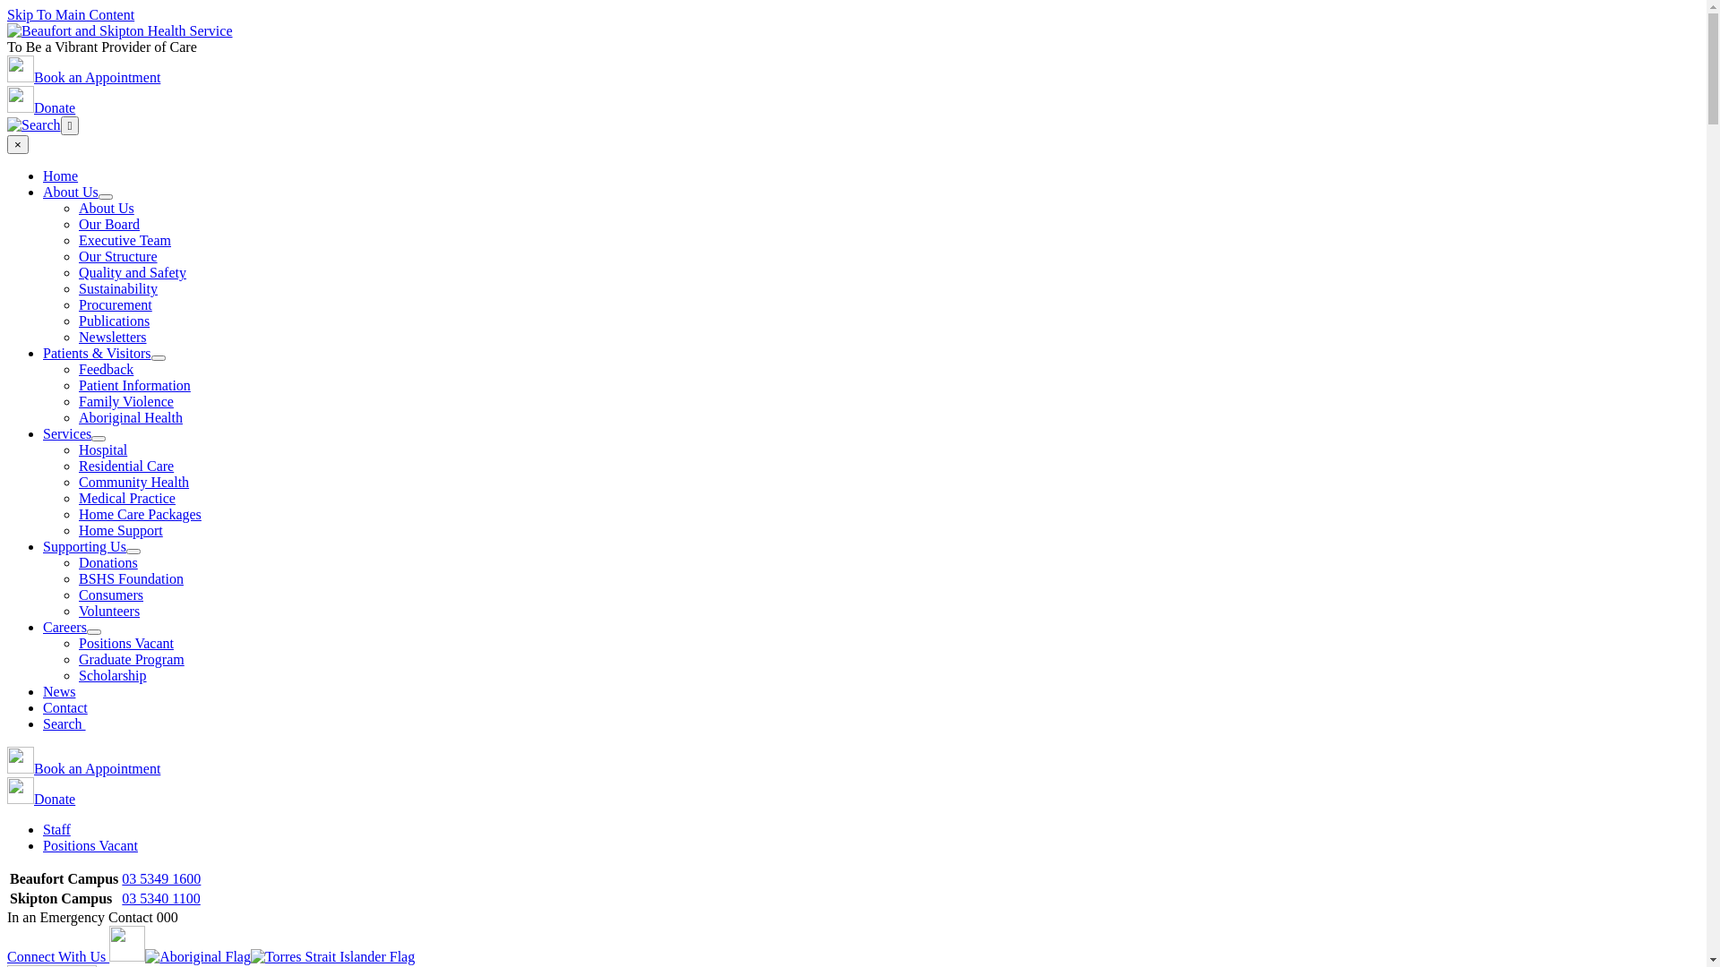 The height and width of the screenshot is (967, 1720). What do you see at coordinates (84, 546) in the screenshot?
I see `Supporting Us` at bounding box center [84, 546].